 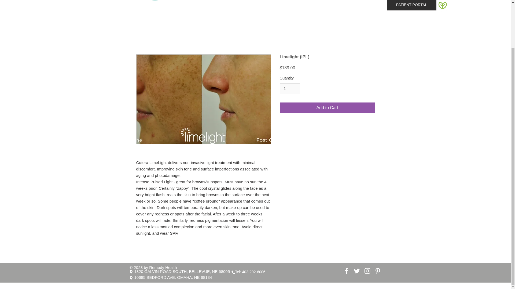 I want to click on Add to Cart, so click(x=327, y=108).